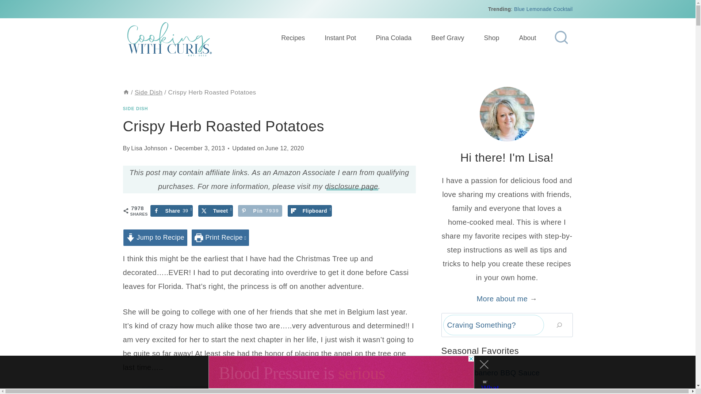 This screenshot has width=701, height=394. What do you see at coordinates (260, 211) in the screenshot?
I see `Flipboard` at bounding box center [260, 211].